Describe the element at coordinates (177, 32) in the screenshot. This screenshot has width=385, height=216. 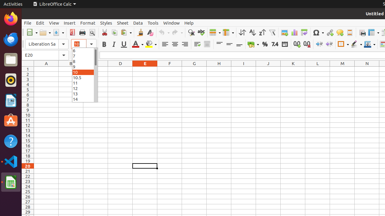
I see `Redo` at that location.